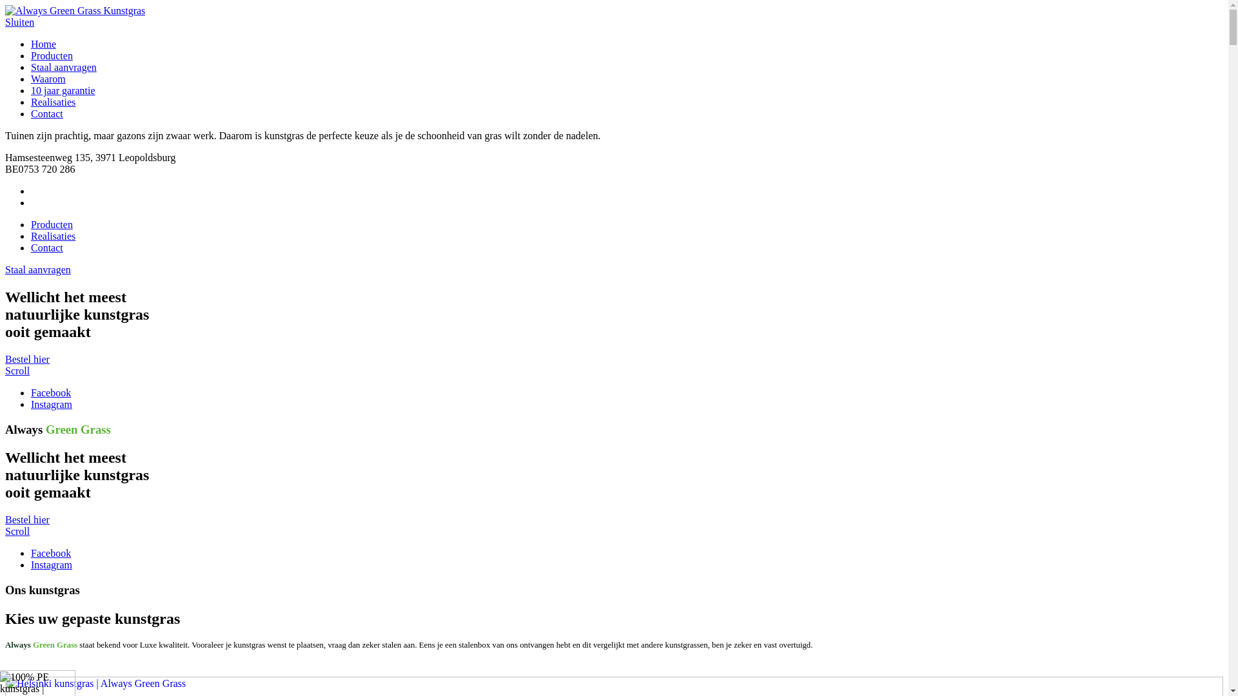 This screenshot has width=1238, height=696. What do you see at coordinates (52, 224) in the screenshot?
I see `Producten` at bounding box center [52, 224].